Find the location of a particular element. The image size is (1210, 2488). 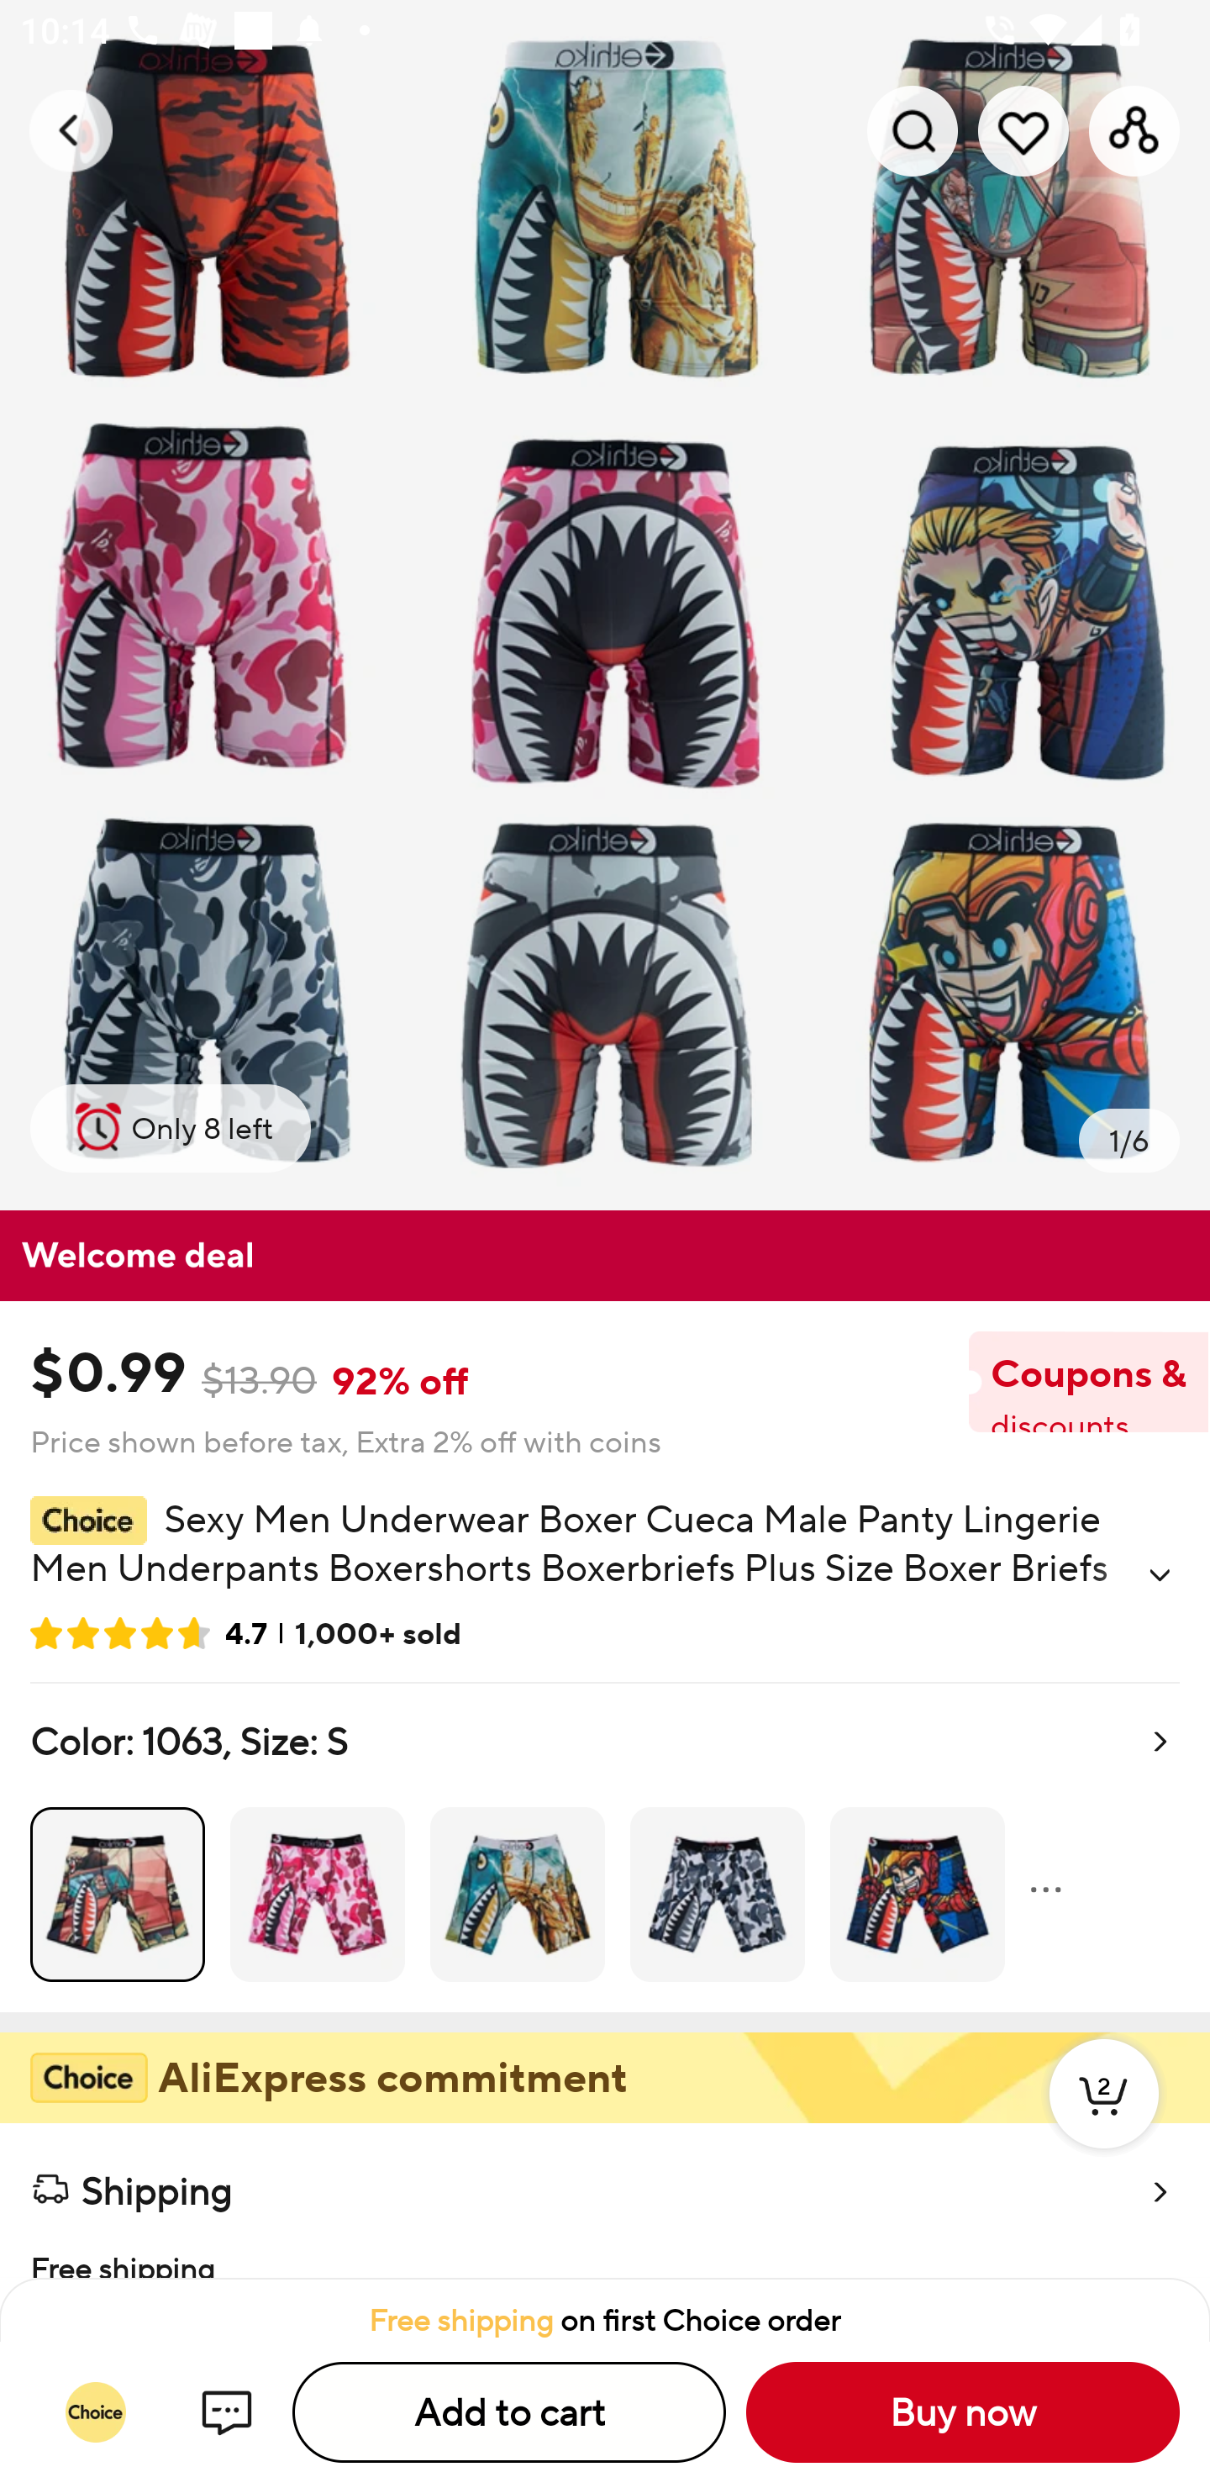

Color: 1063, Size: S  is located at coordinates (605, 1848).